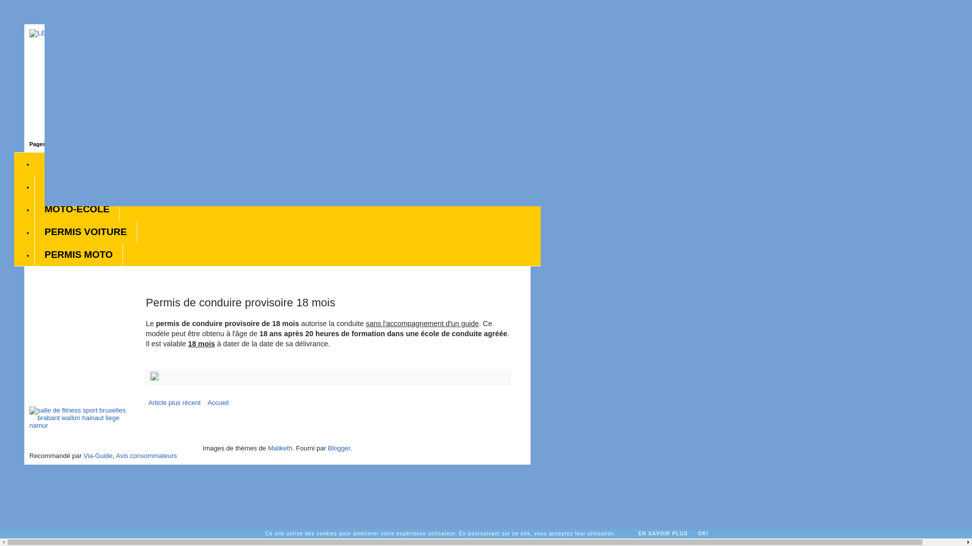 The image size is (972, 546). What do you see at coordinates (704, 534) in the screenshot?
I see `OK!` at bounding box center [704, 534].